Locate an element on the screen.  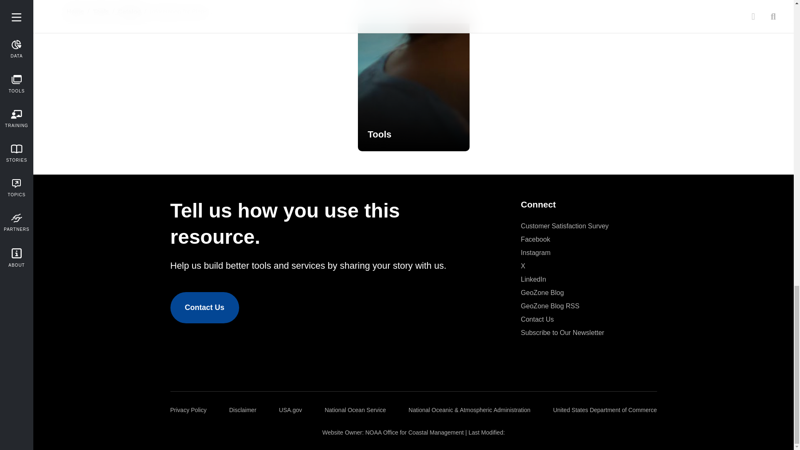
NOAA Office for Coastal Management on Facebook is located at coordinates (535, 239).